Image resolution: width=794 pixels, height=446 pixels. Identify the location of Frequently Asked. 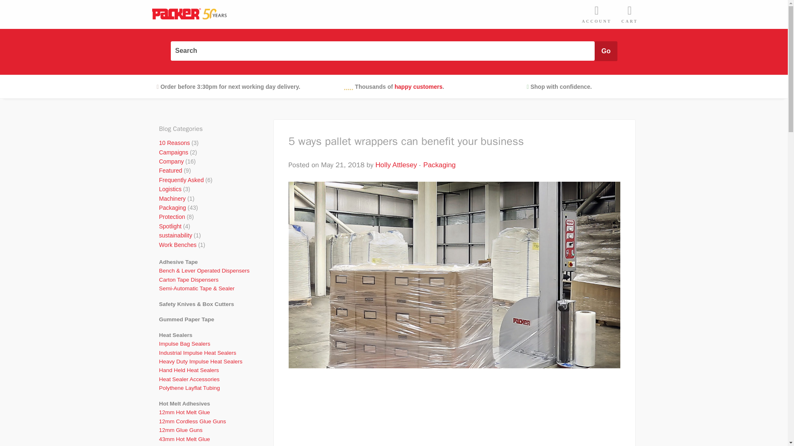
(181, 180).